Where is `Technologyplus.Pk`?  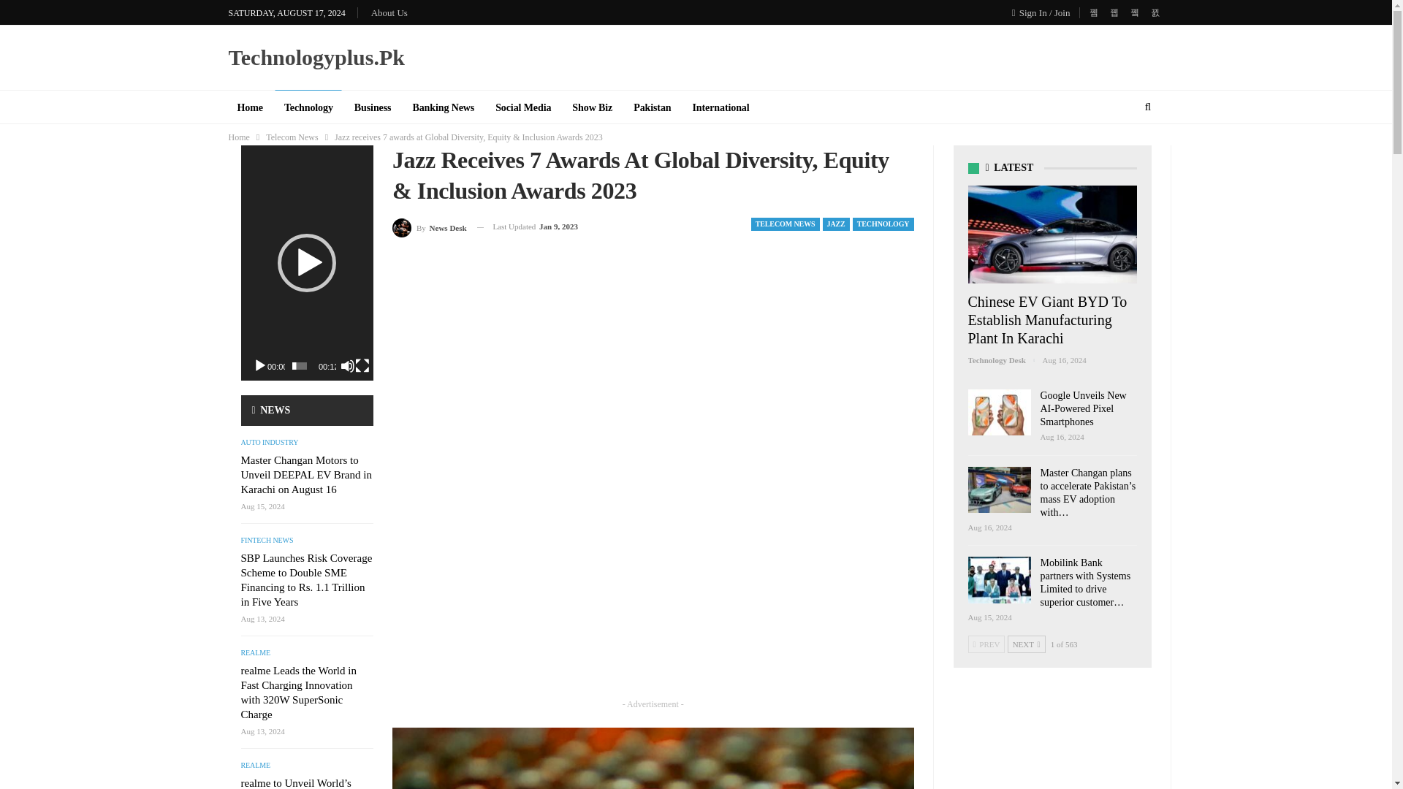
Technologyplus.Pk is located at coordinates (316, 57).